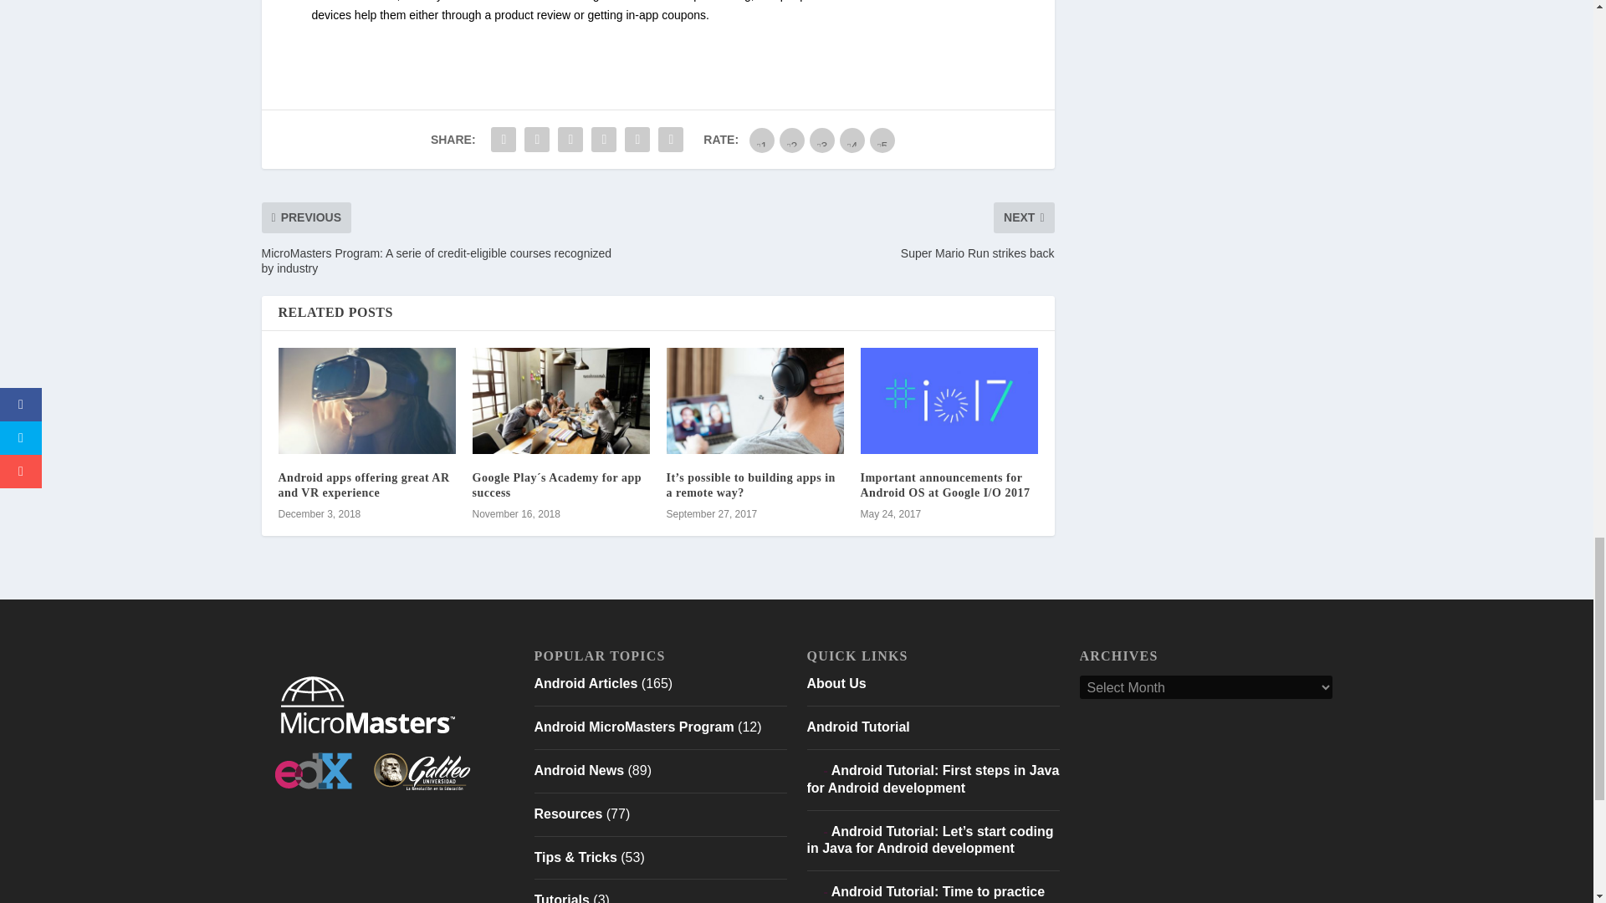  Describe the element at coordinates (537, 139) in the screenshot. I see `Share "Mobile usage in Holiday Season" via Twitter` at that location.